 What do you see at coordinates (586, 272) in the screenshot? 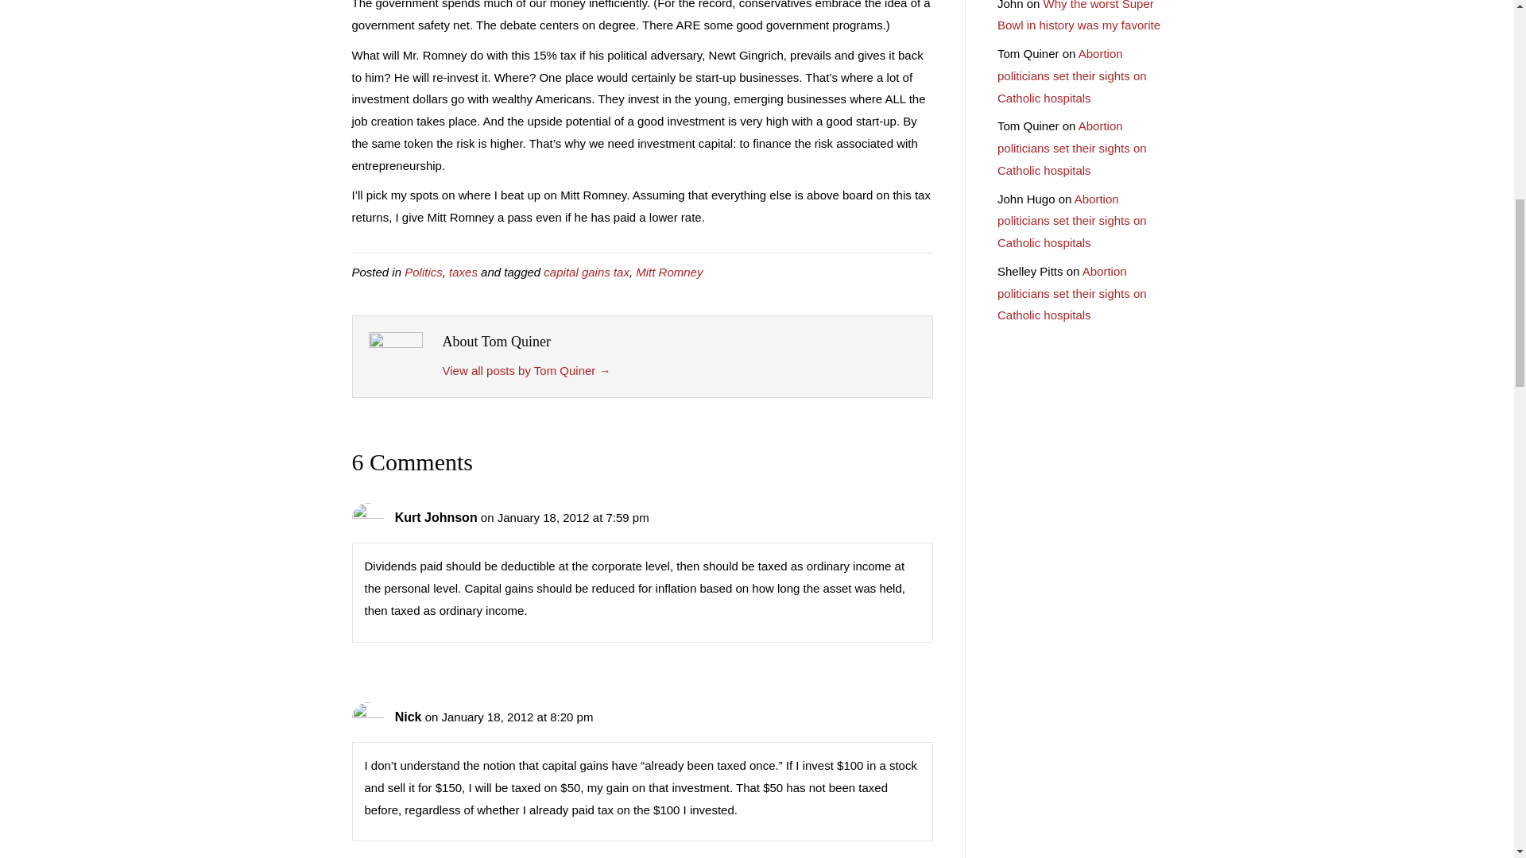
I see `capital gains tax` at bounding box center [586, 272].